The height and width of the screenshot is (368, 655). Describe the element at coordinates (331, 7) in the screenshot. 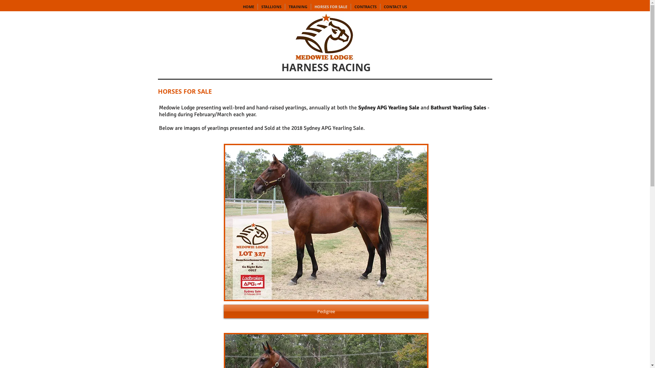

I see `HORSES FOR SALE` at that location.